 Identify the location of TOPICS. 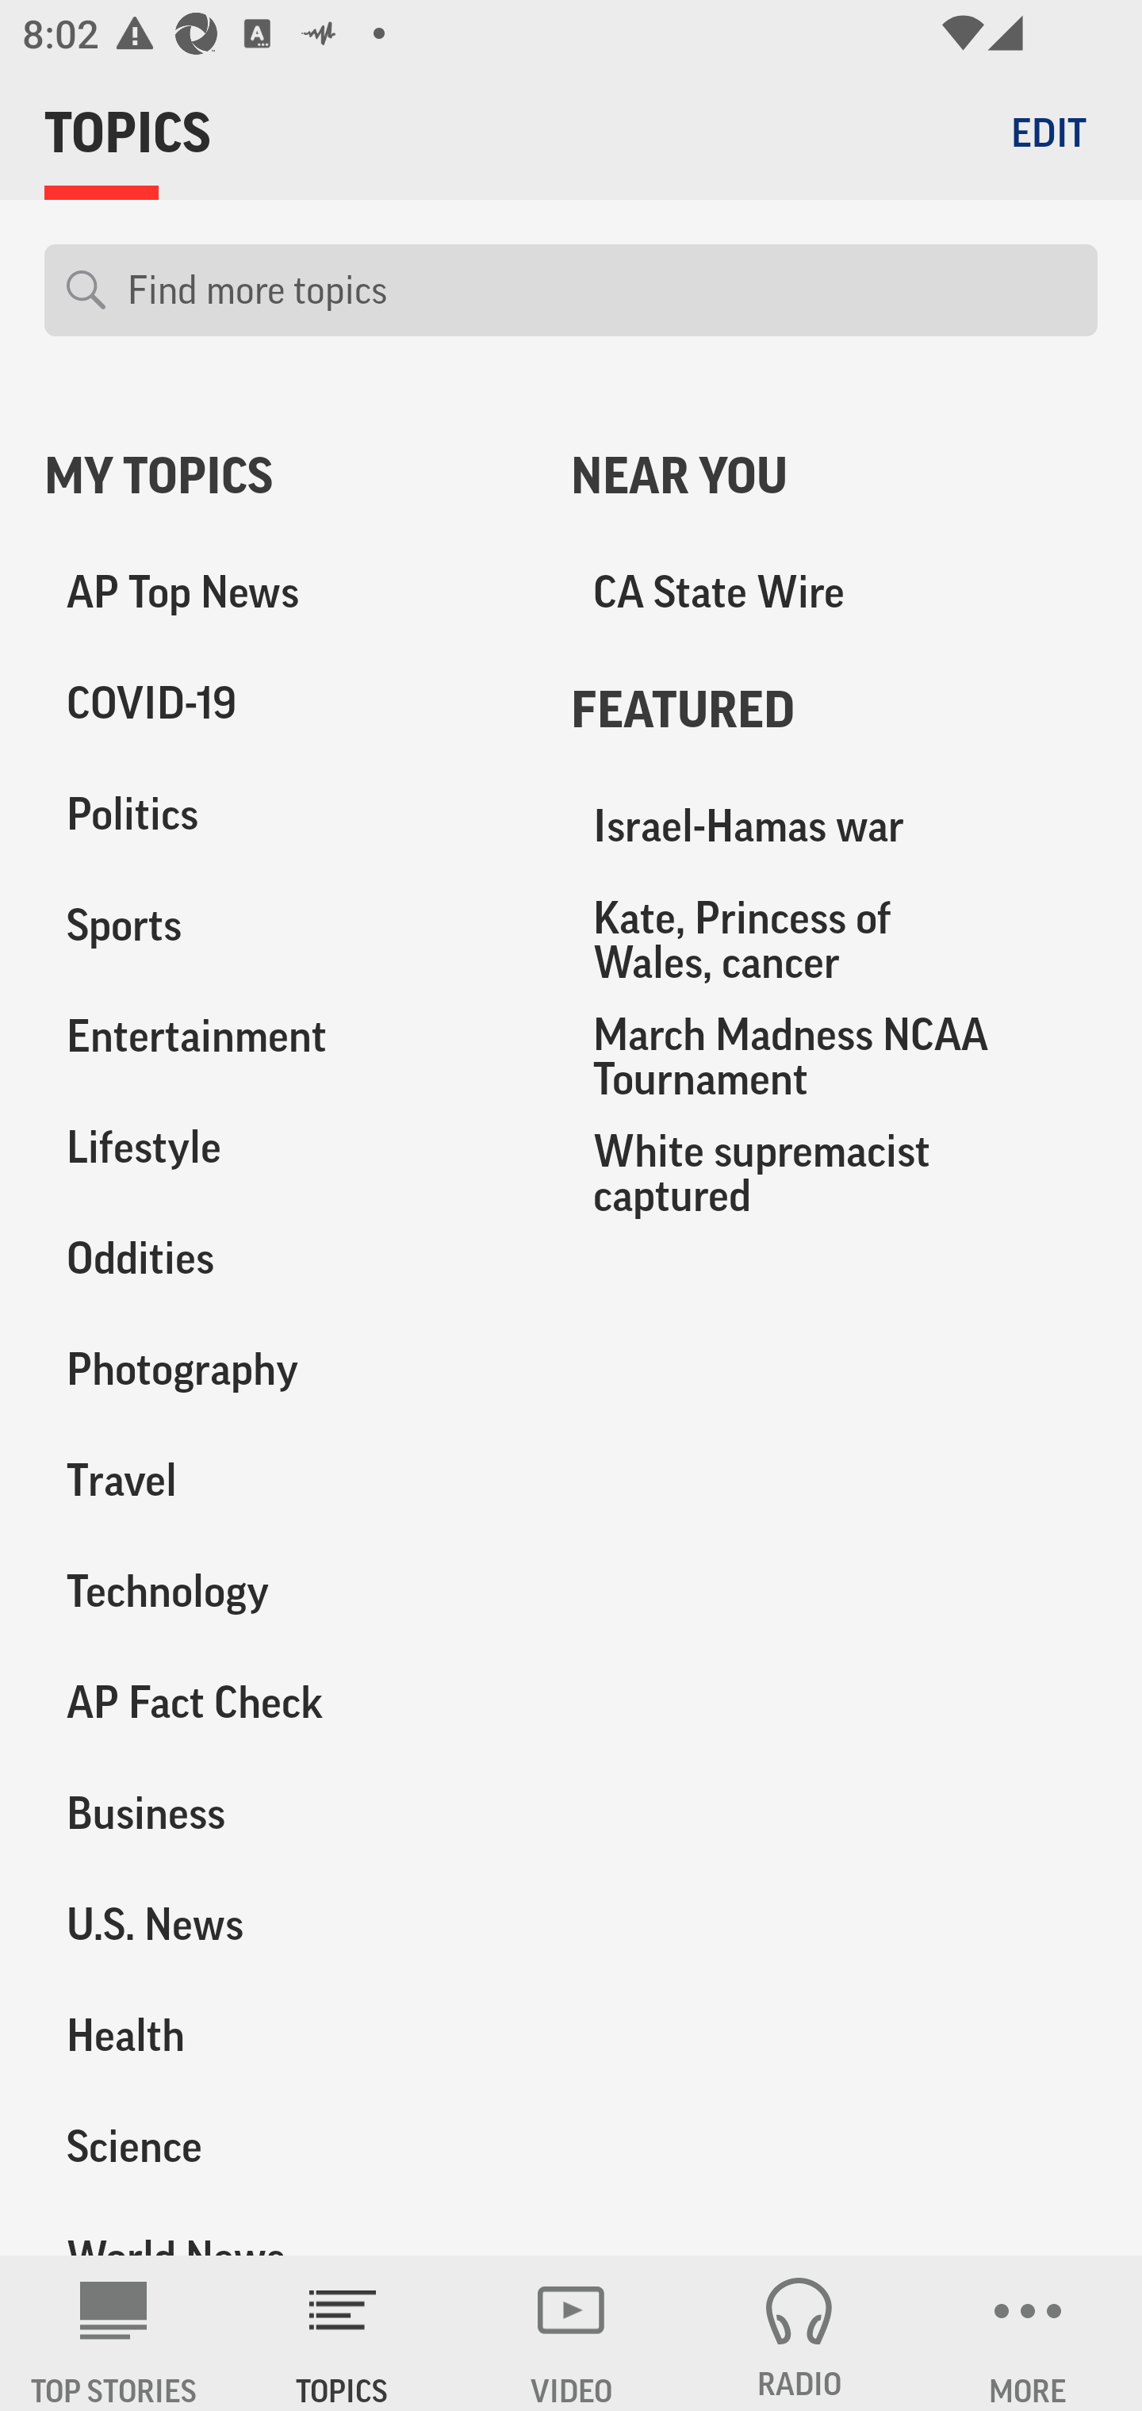
(343, 2333).